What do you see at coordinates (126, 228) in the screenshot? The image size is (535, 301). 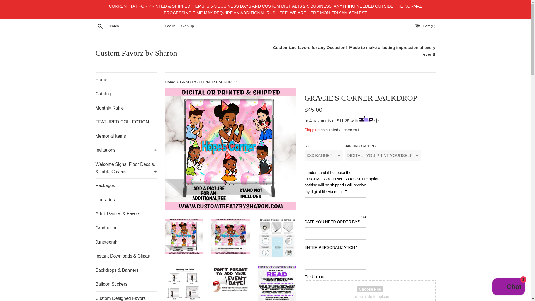 I see `Graduation` at bounding box center [126, 228].